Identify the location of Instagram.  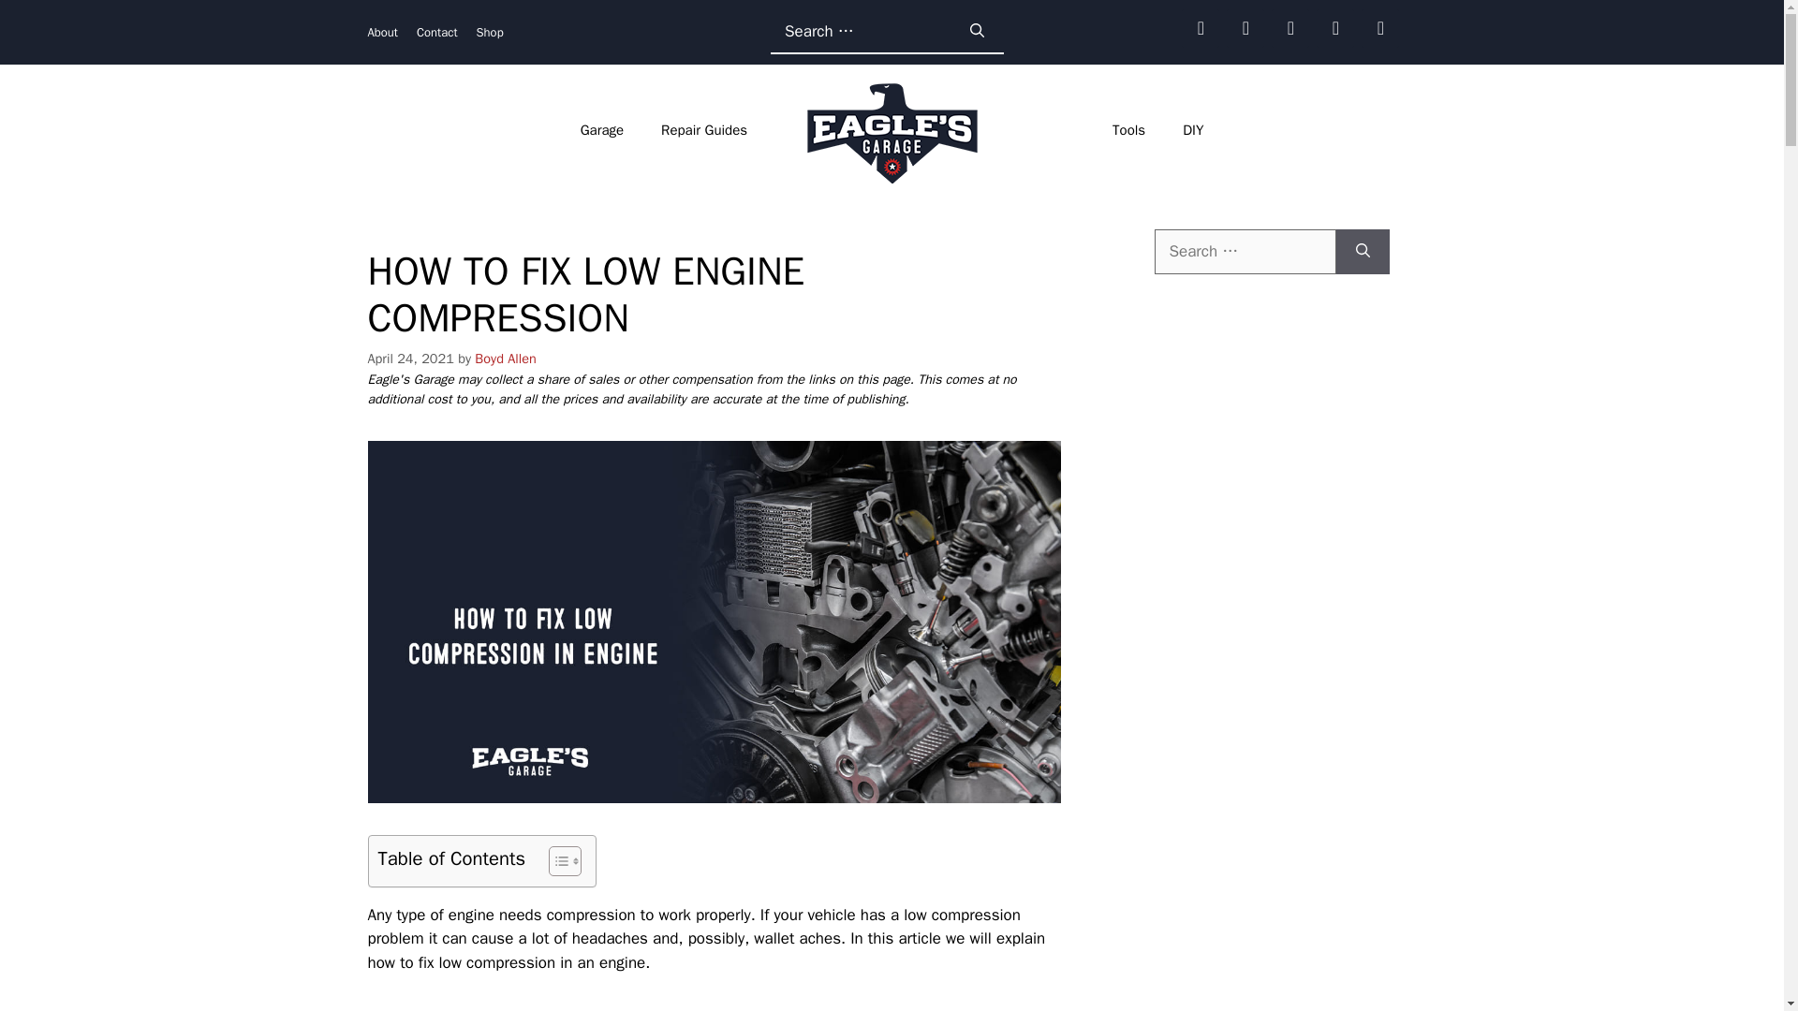
(1245, 28).